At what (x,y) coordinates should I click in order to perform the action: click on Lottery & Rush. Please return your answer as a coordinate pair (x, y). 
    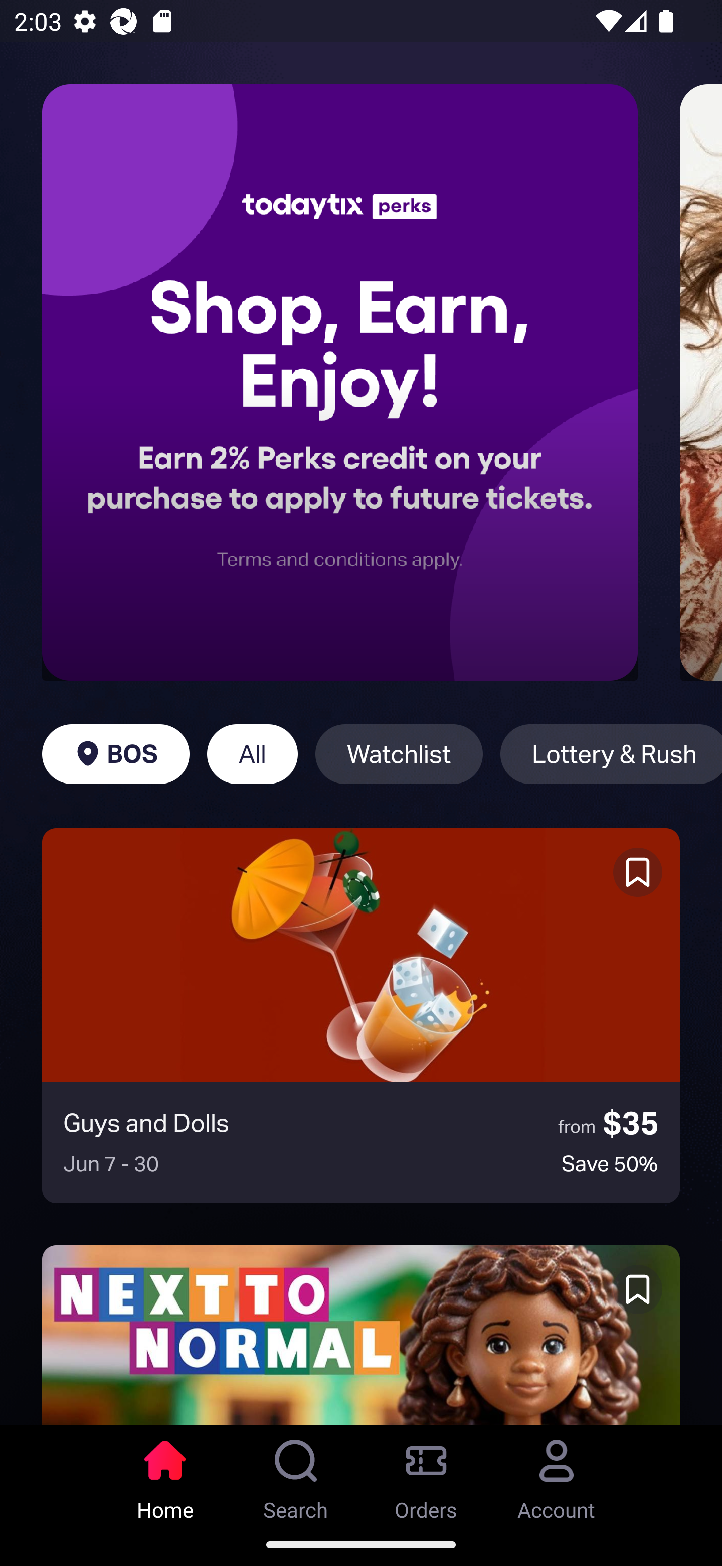
    Looking at the image, I should click on (611, 754).